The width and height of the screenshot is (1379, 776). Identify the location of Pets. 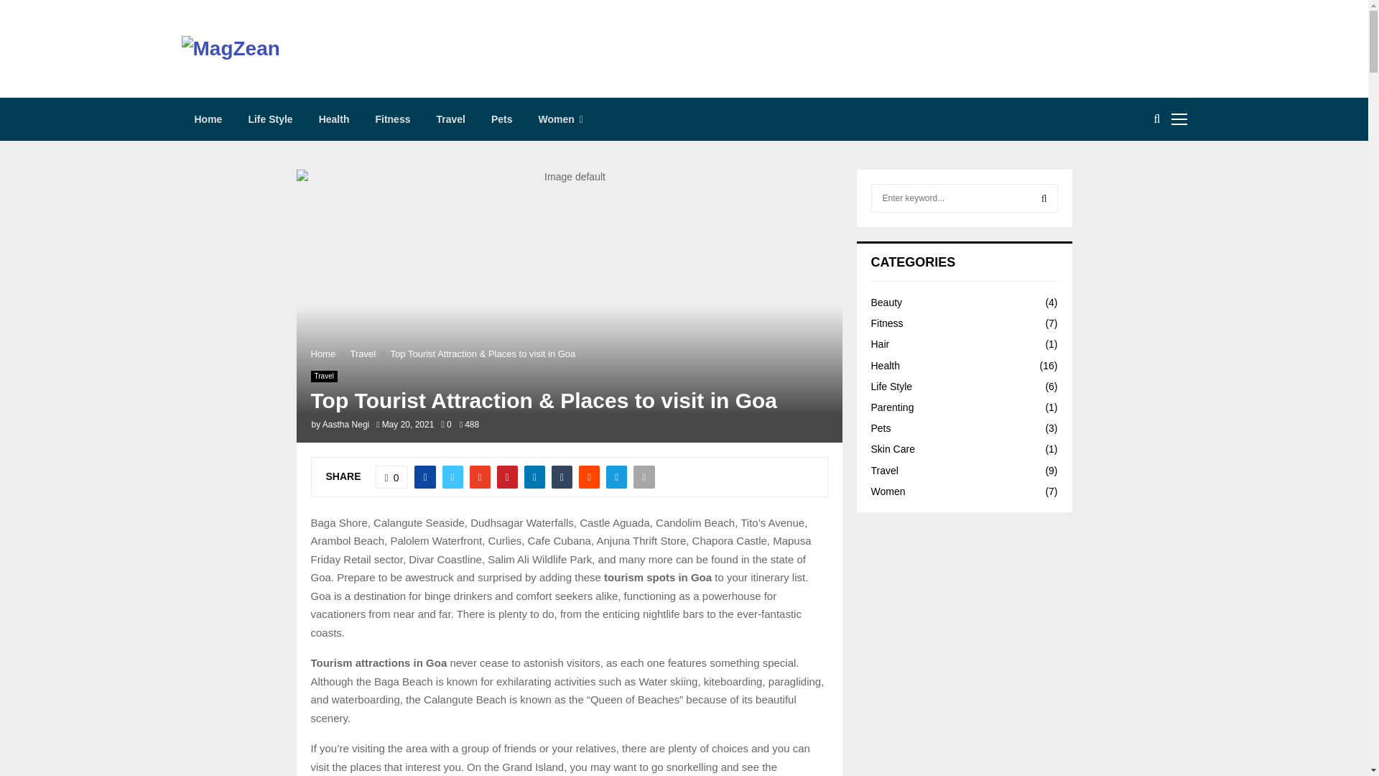
(501, 119).